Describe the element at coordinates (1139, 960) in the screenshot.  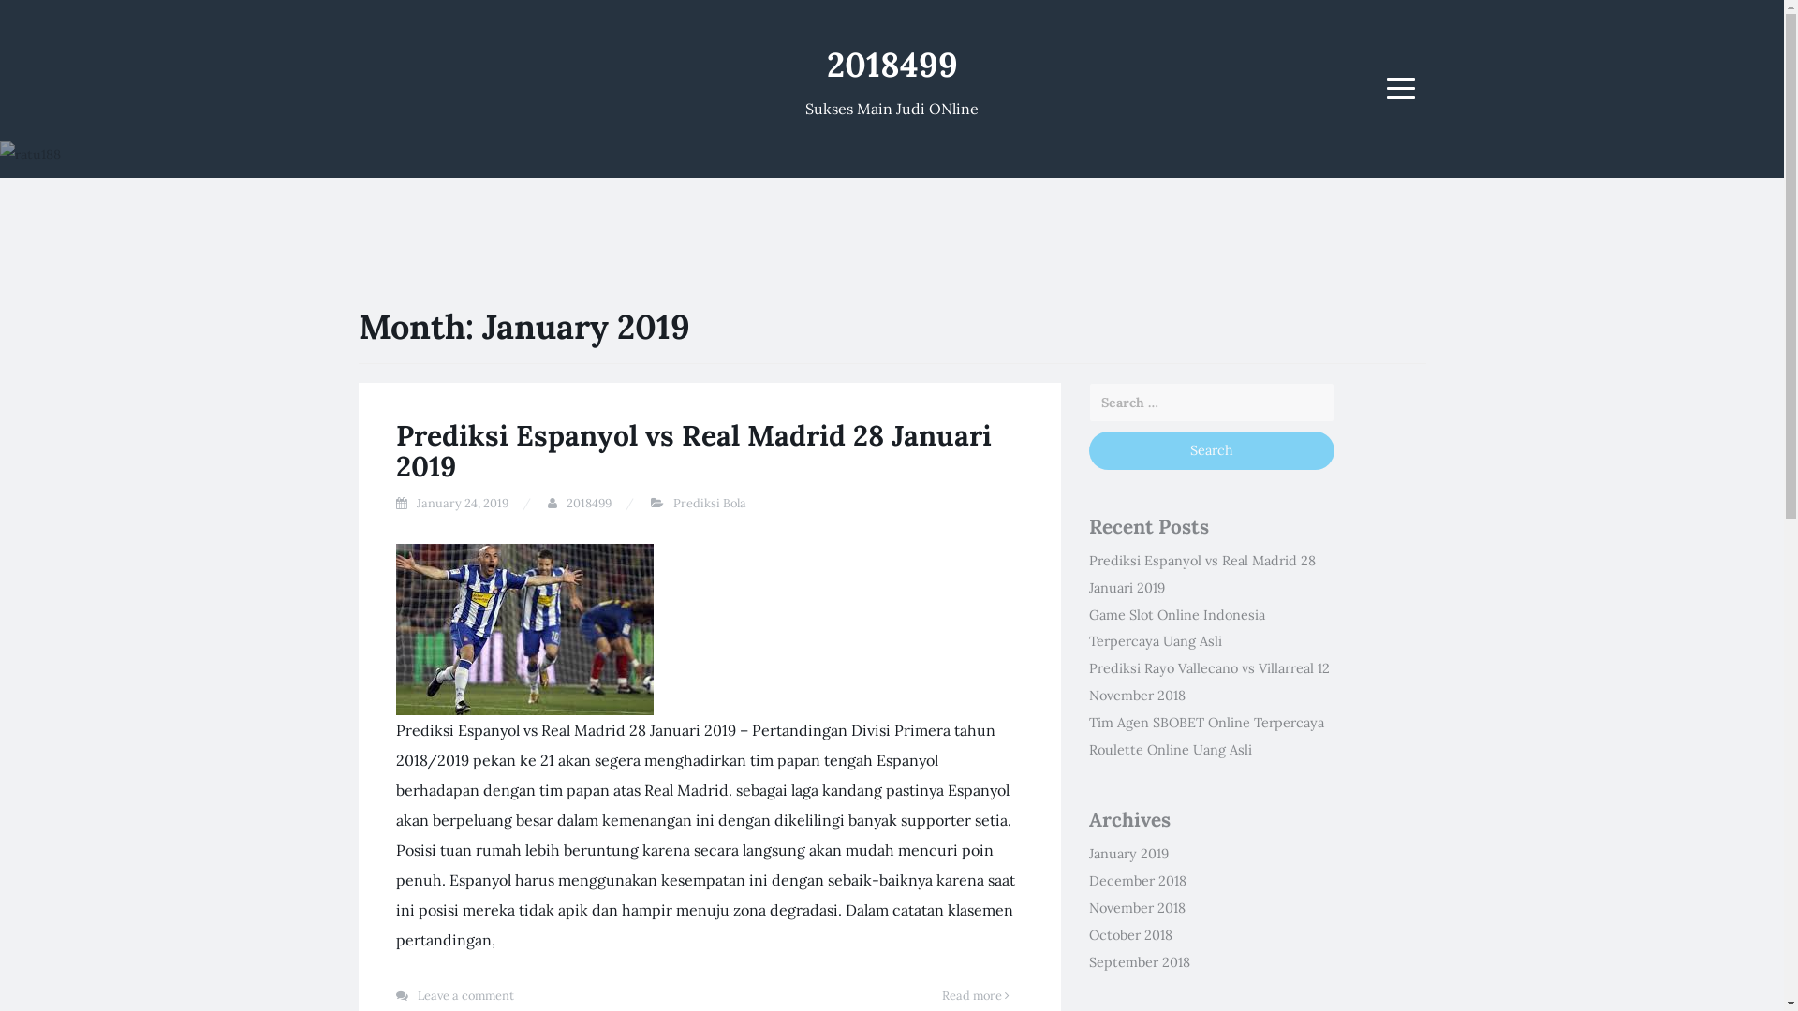
I see `September 2018` at that location.